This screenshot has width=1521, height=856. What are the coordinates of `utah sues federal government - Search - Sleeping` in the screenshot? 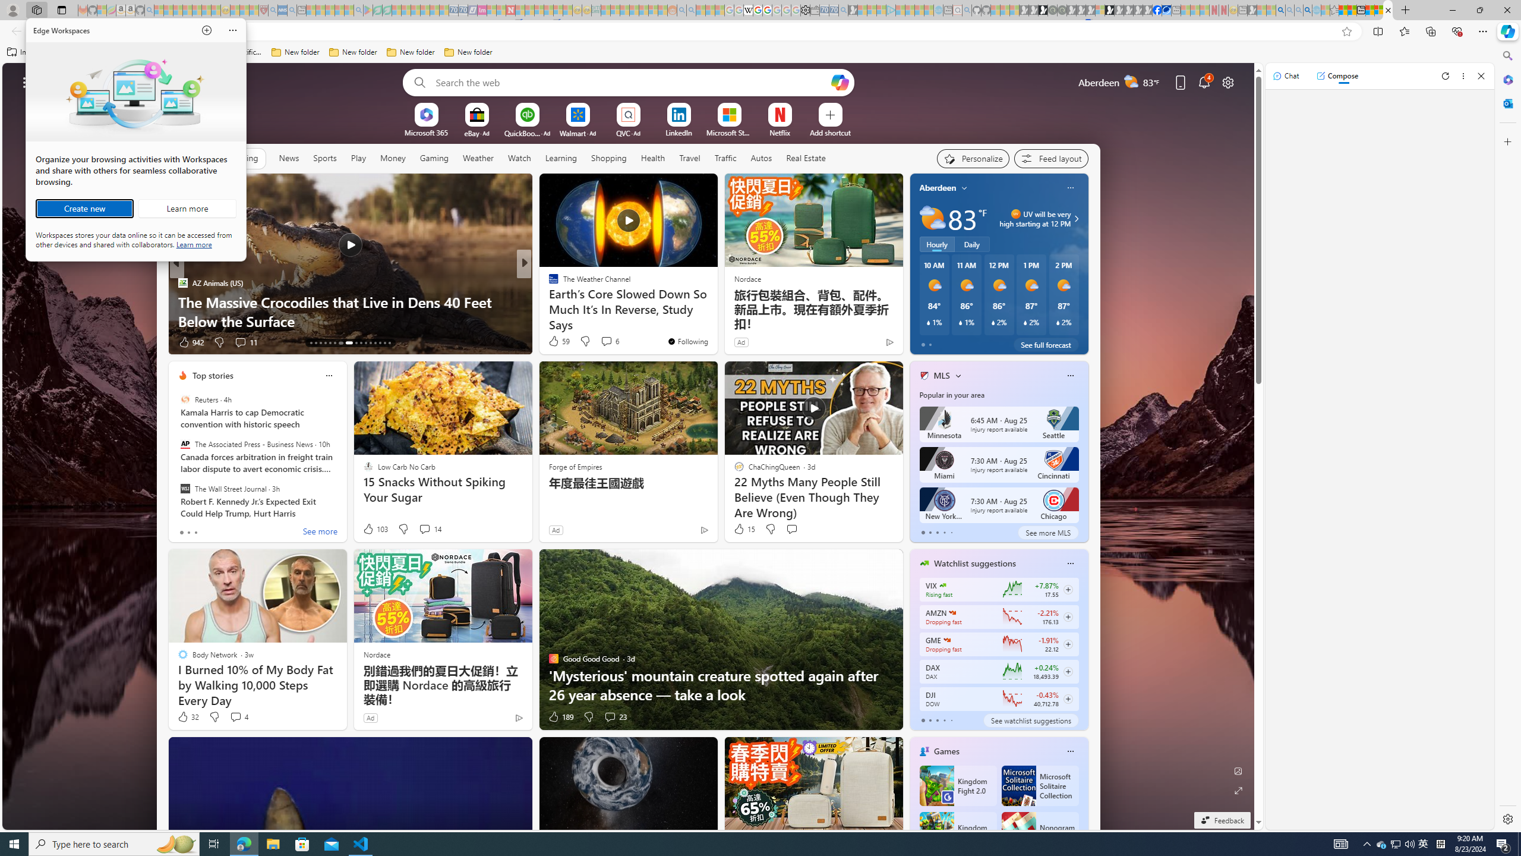 It's located at (292, 10).